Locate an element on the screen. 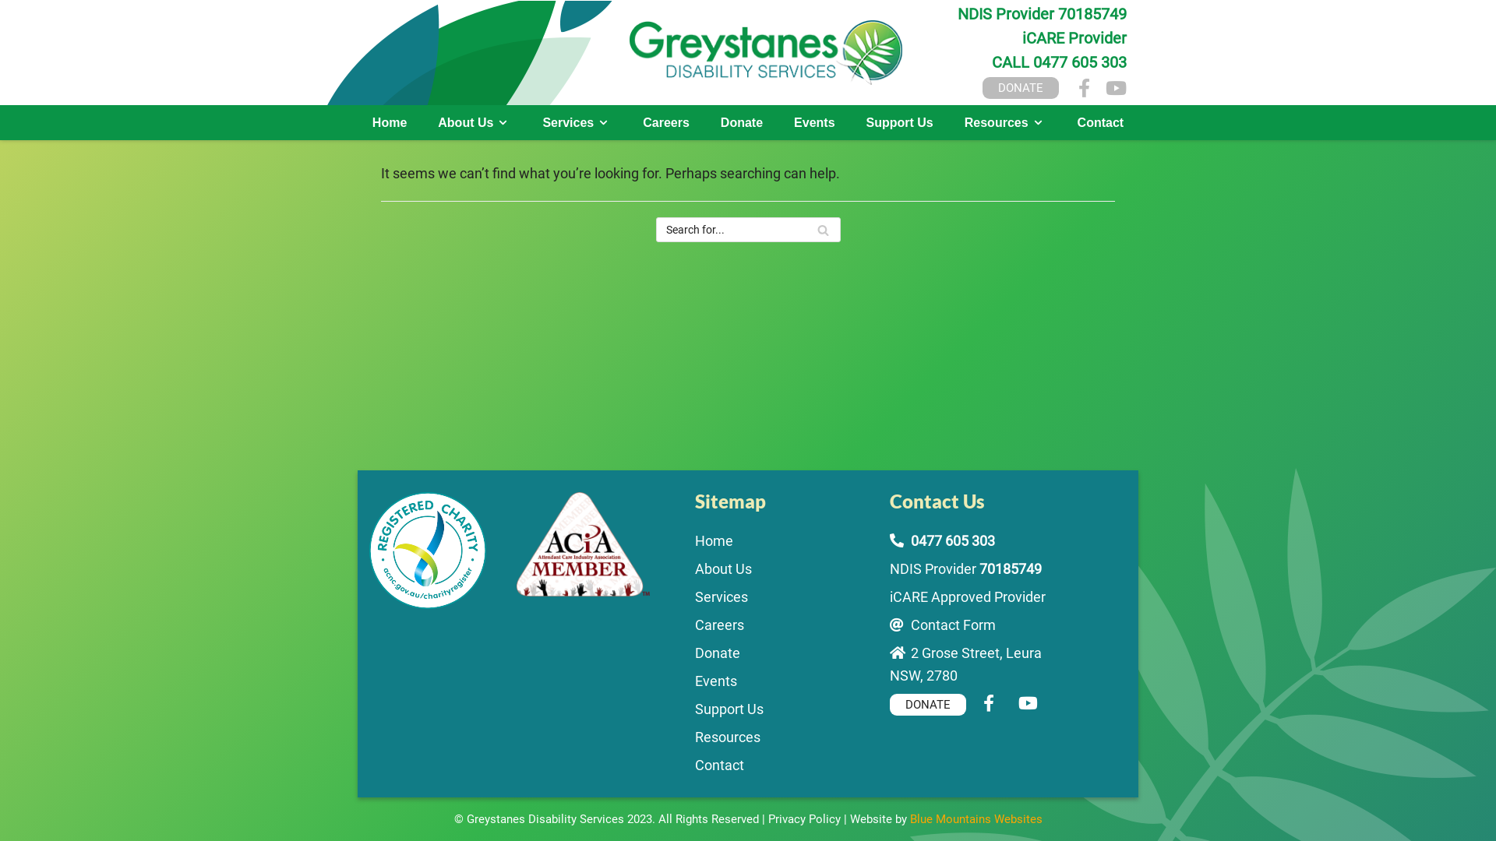 This screenshot has height=841, width=1496. Privacy Policy is located at coordinates (804, 819).